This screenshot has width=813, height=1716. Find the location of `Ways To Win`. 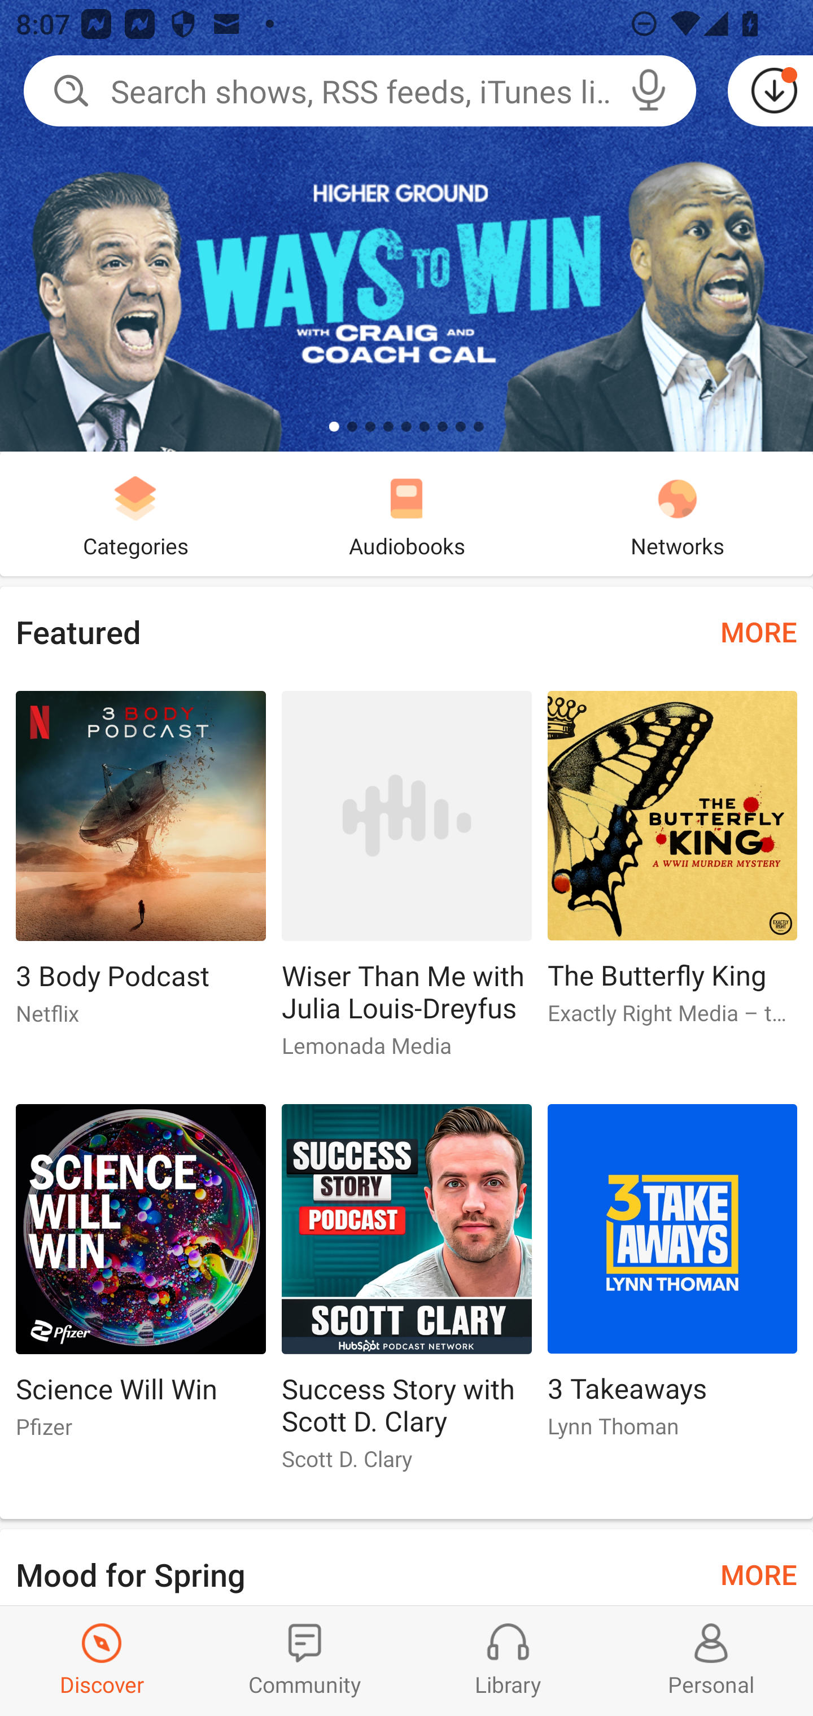

Ways To Win is located at coordinates (406, 226).